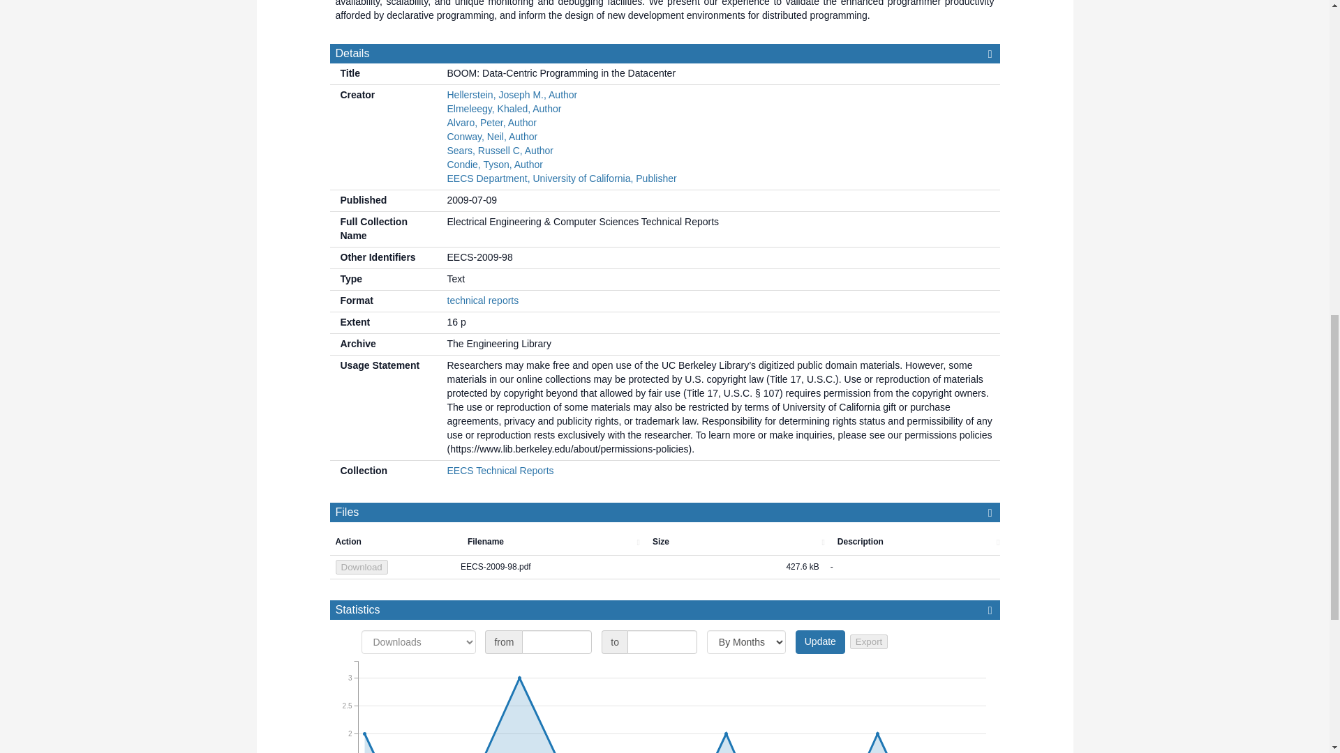 The image size is (1340, 753). Describe the element at coordinates (670, 542) in the screenshot. I see `Action Filename Size Description` at that location.